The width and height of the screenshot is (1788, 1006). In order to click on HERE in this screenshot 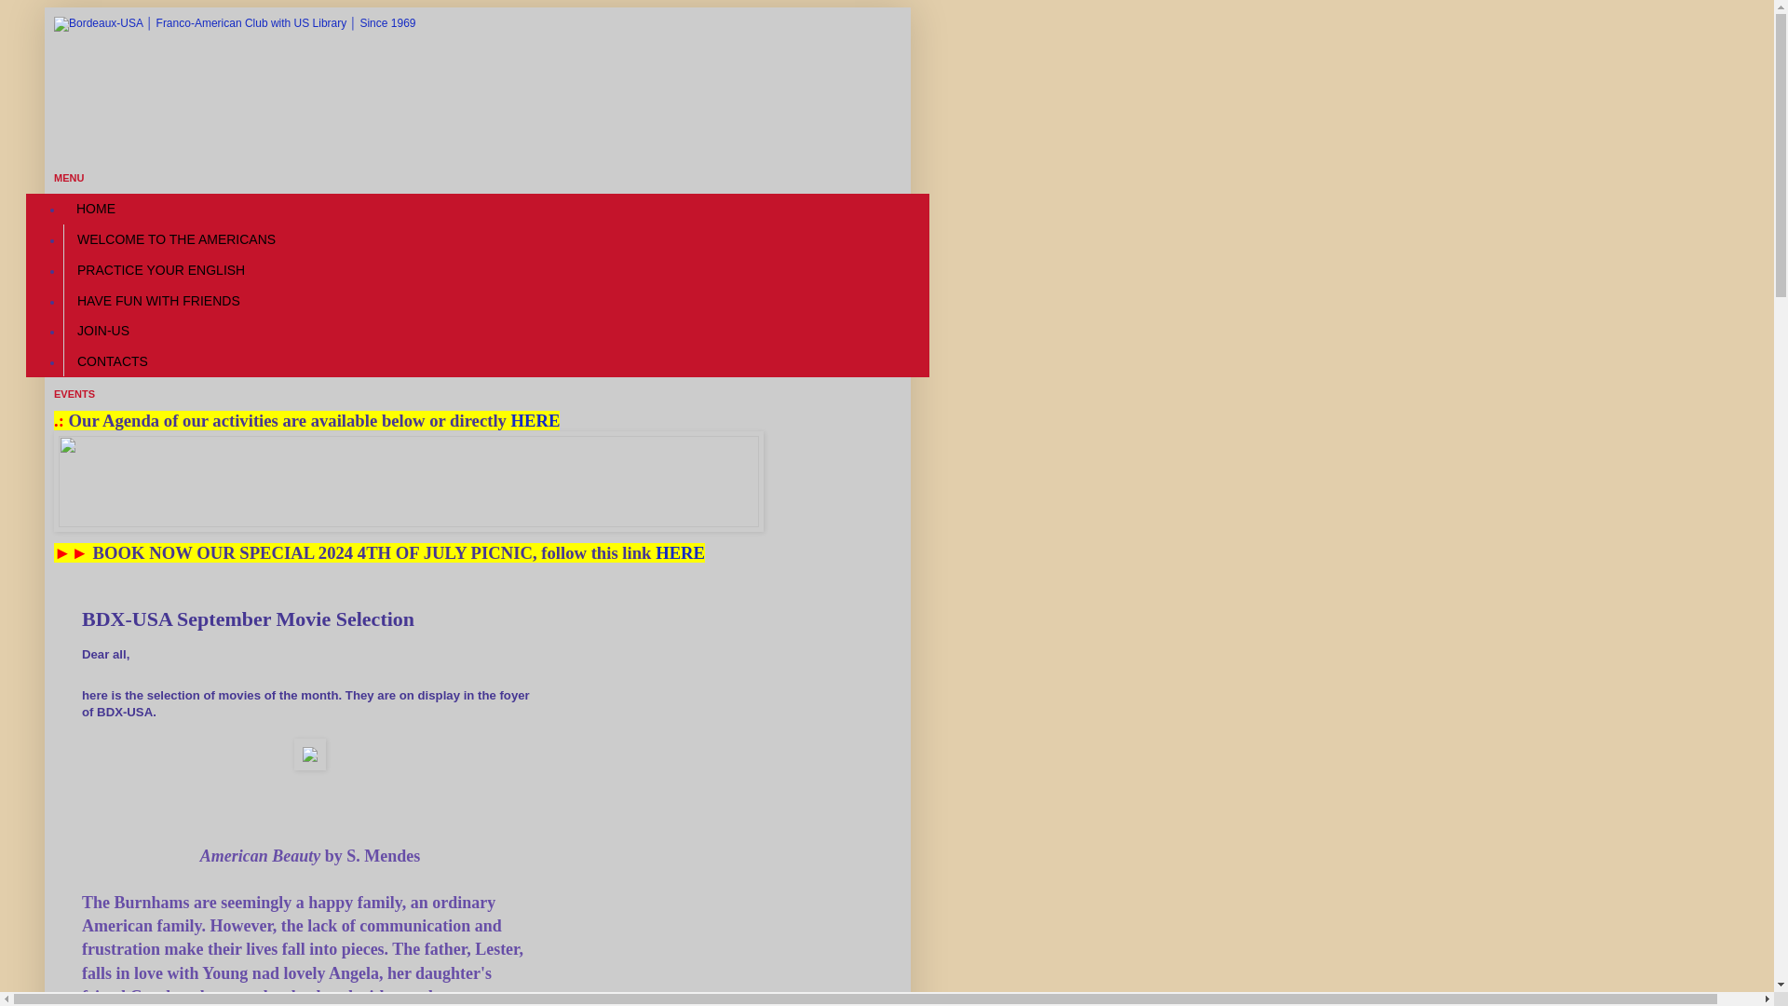, I will do `click(680, 552)`.